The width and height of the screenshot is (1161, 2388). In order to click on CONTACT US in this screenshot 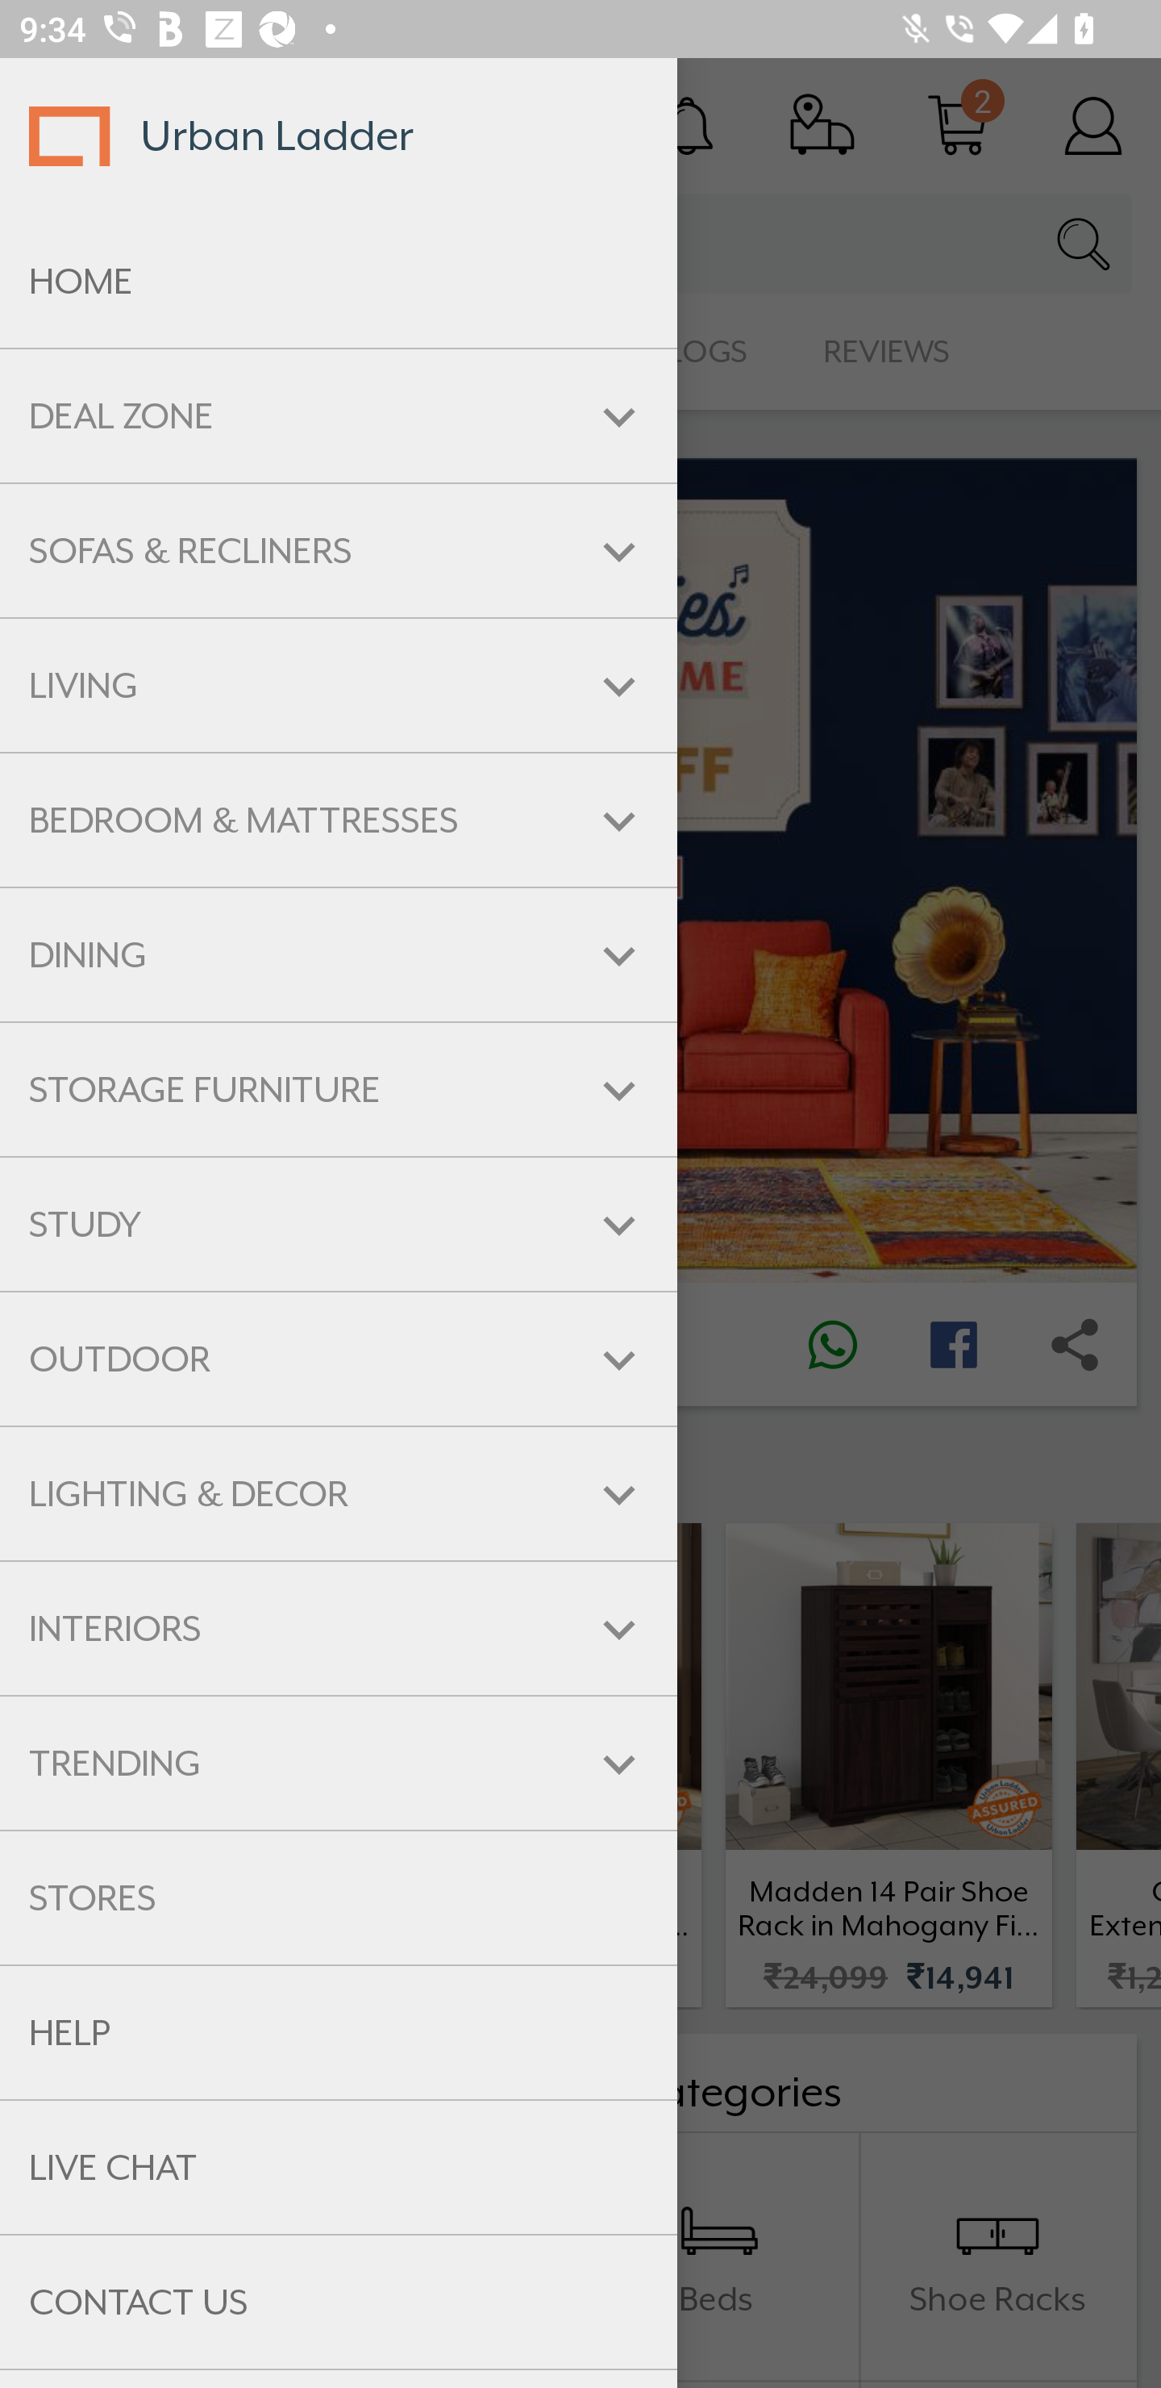, I will do `click(339, 2302)`.